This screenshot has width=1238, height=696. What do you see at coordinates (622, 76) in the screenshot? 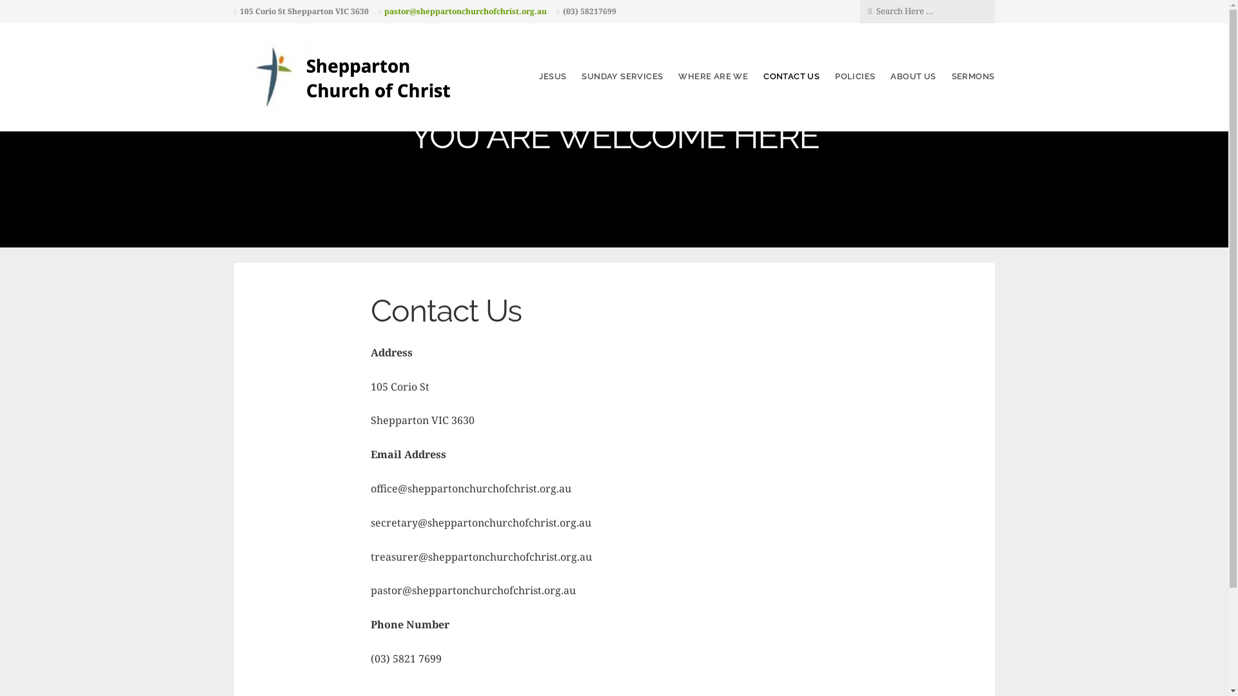
I see `SUNDAY SERVICES` at bounding box center [622, 76].